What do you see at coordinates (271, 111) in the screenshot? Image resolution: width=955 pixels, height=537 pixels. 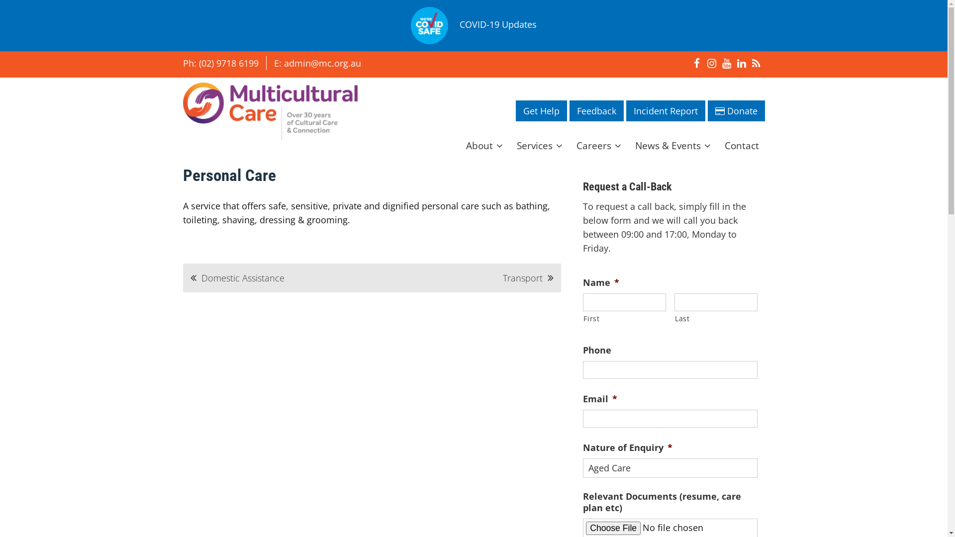 I see `Back to Multicultural Care homepage` at bounding box center [271, 111].